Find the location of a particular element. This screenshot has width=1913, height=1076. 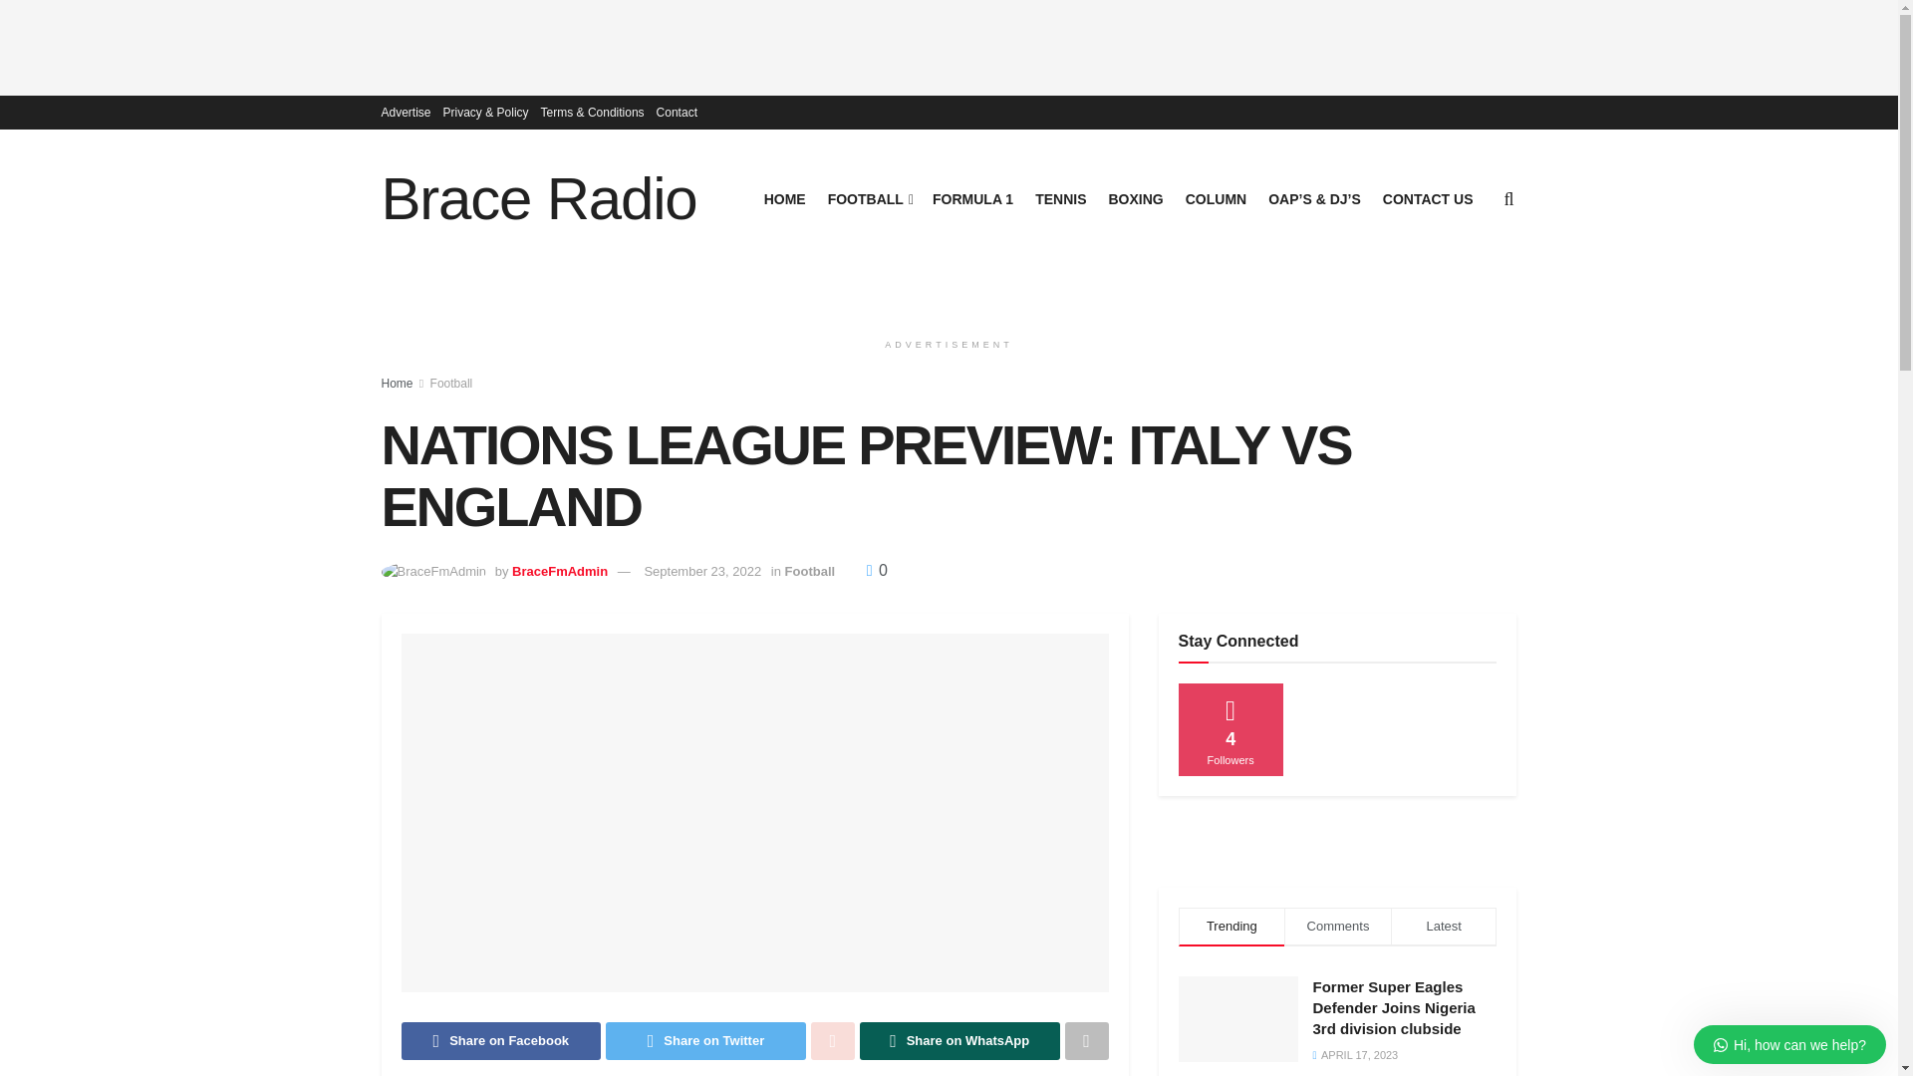

Brace Radio is located at coordinates (538, 199).